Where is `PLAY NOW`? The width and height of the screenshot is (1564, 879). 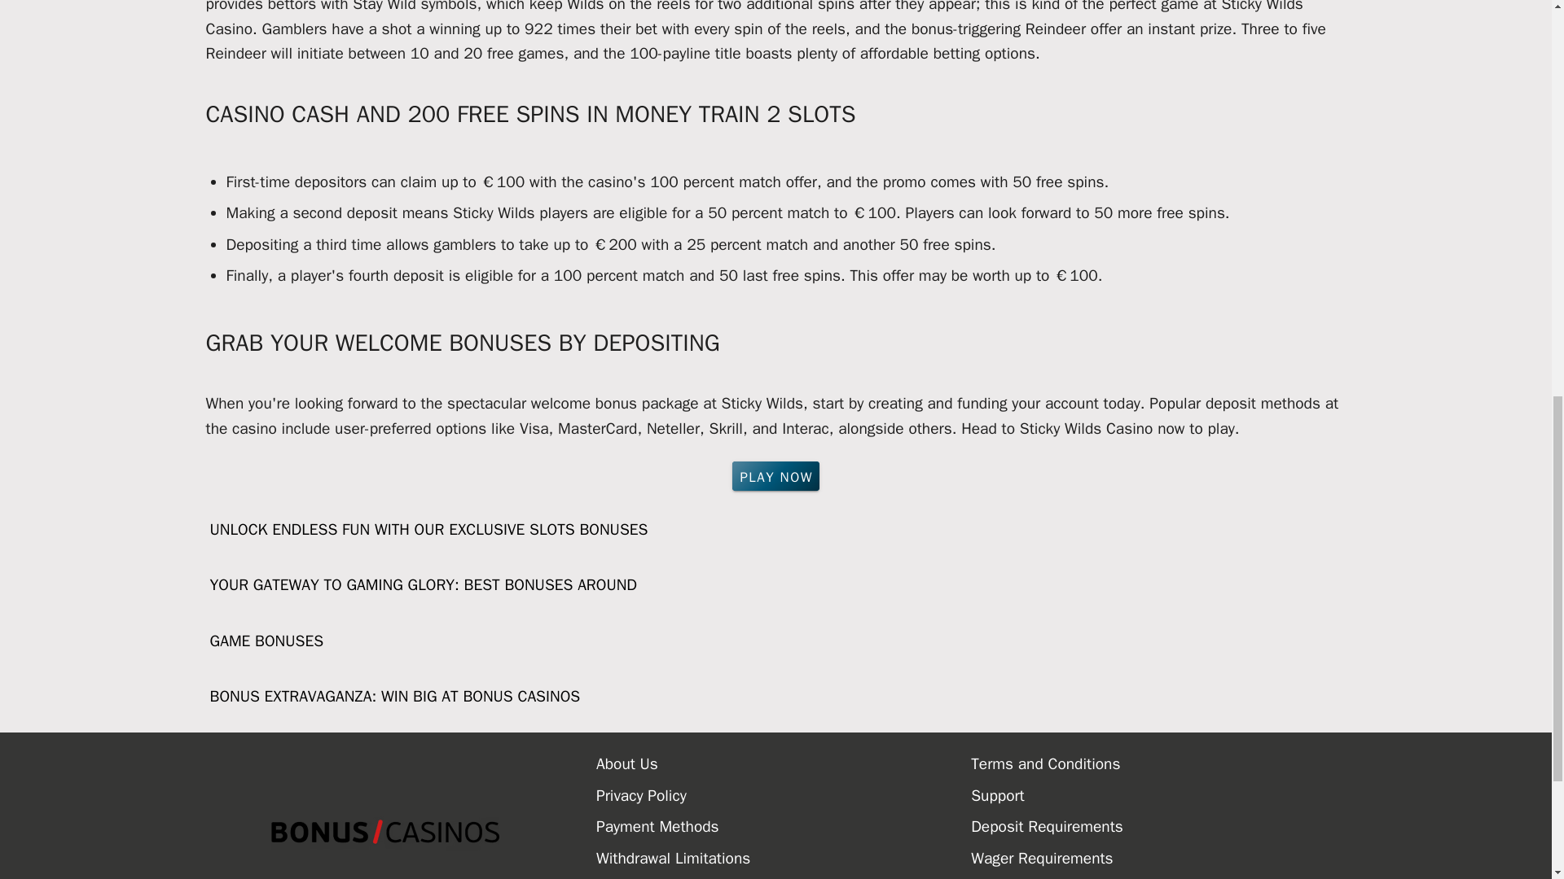 PLAY NOW is located at coordinates (775, 475).